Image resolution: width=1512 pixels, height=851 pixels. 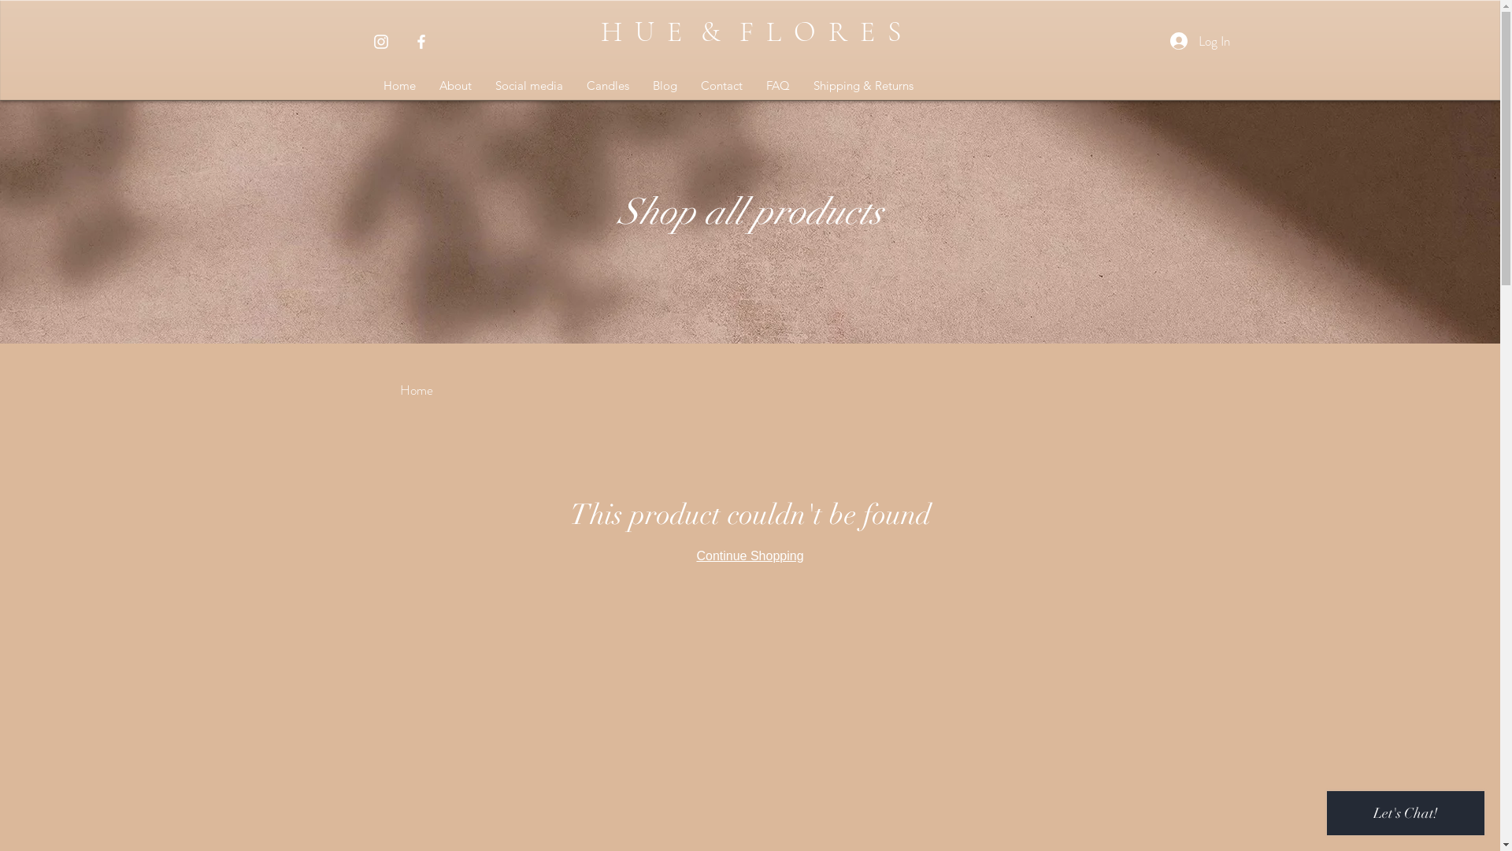 What do you see at coordinates (1200, 42) in the screenshot?
I see `Log In` at bounding box center [1200, 42].